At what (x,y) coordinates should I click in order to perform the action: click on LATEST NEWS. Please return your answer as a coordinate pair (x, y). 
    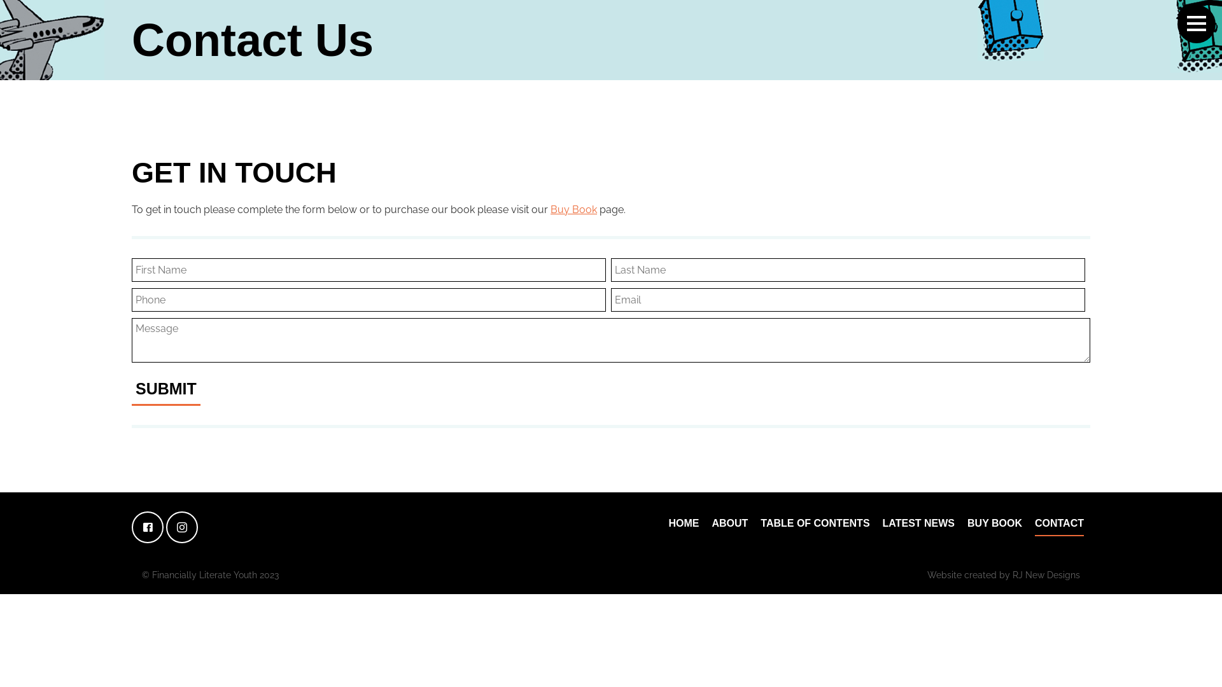
    Looking at the image, I should click on (919, 524).